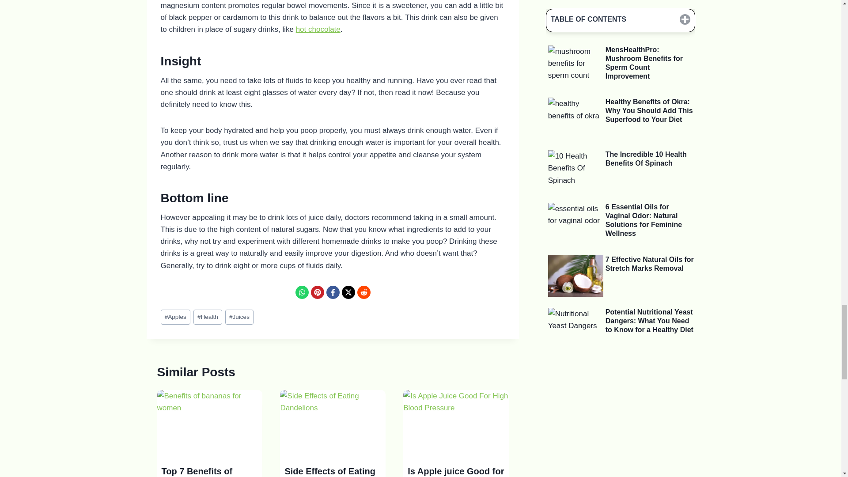  Describe the element at coordinates (208, 317) in the screenshot. I see `Health` at that location.